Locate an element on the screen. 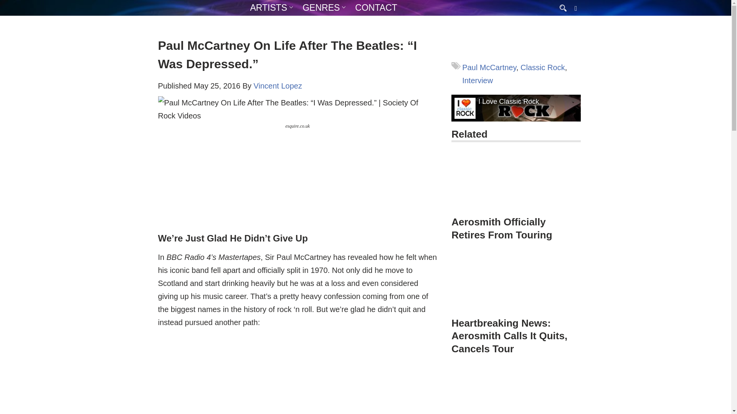 Image resolution: width=737 pixels, height=414 pixels. ARTISTS is located at coordinates (269, 8).